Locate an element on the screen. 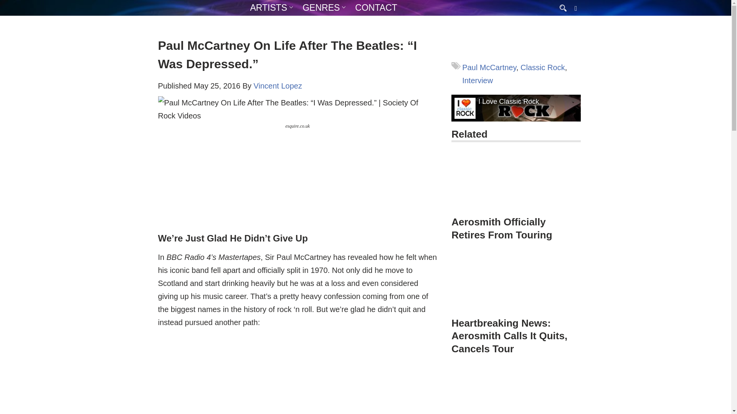 Image resolution: width=737 pixels, height=414 pixels. ARTISTS is located at coordinates (269, 8).